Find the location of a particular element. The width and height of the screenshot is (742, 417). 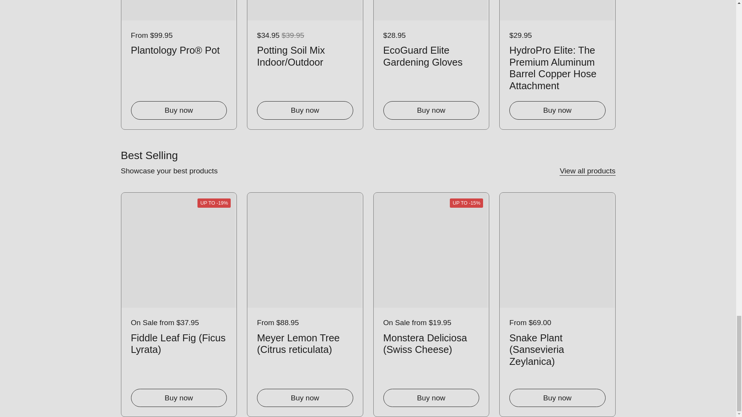

EcoGuard Elite Gardening Gloves is located at coordinates (431, 55).